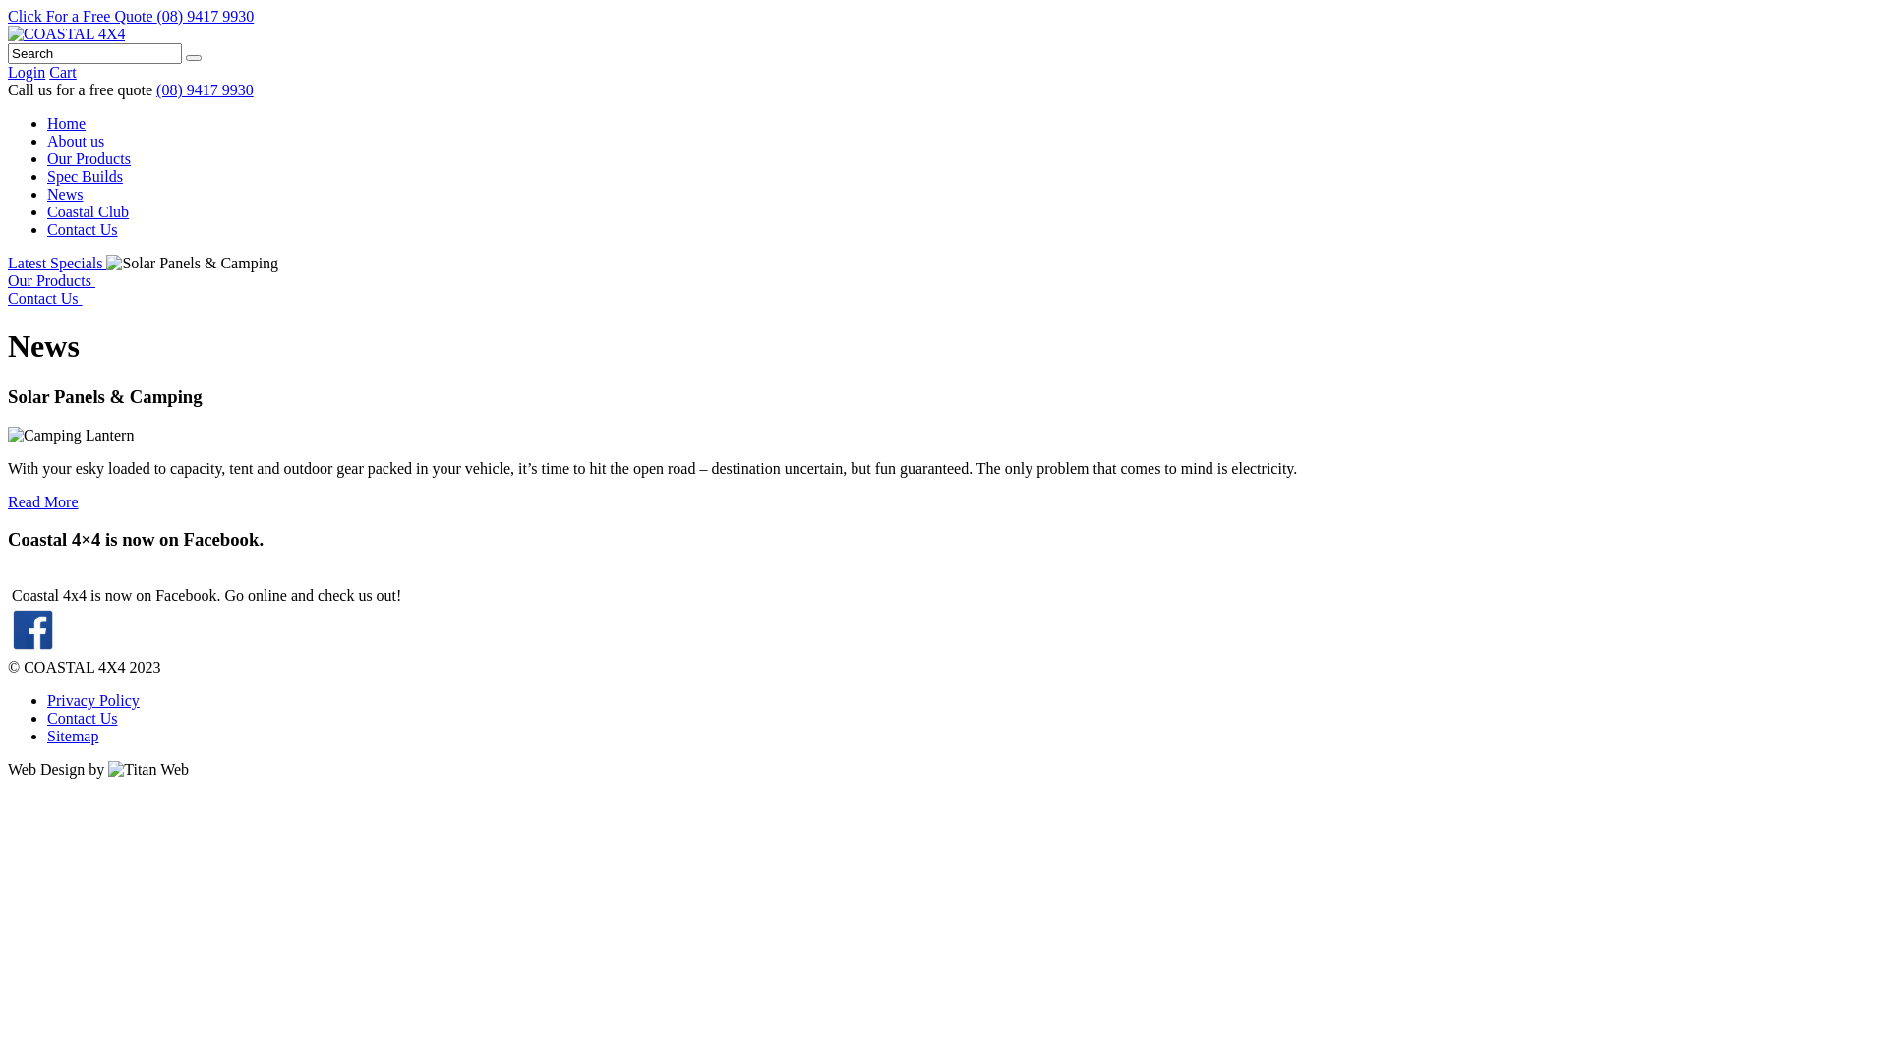  Describe the element at coordinates (83, 230) in the screenshot. I see `Contact Us` at that location.